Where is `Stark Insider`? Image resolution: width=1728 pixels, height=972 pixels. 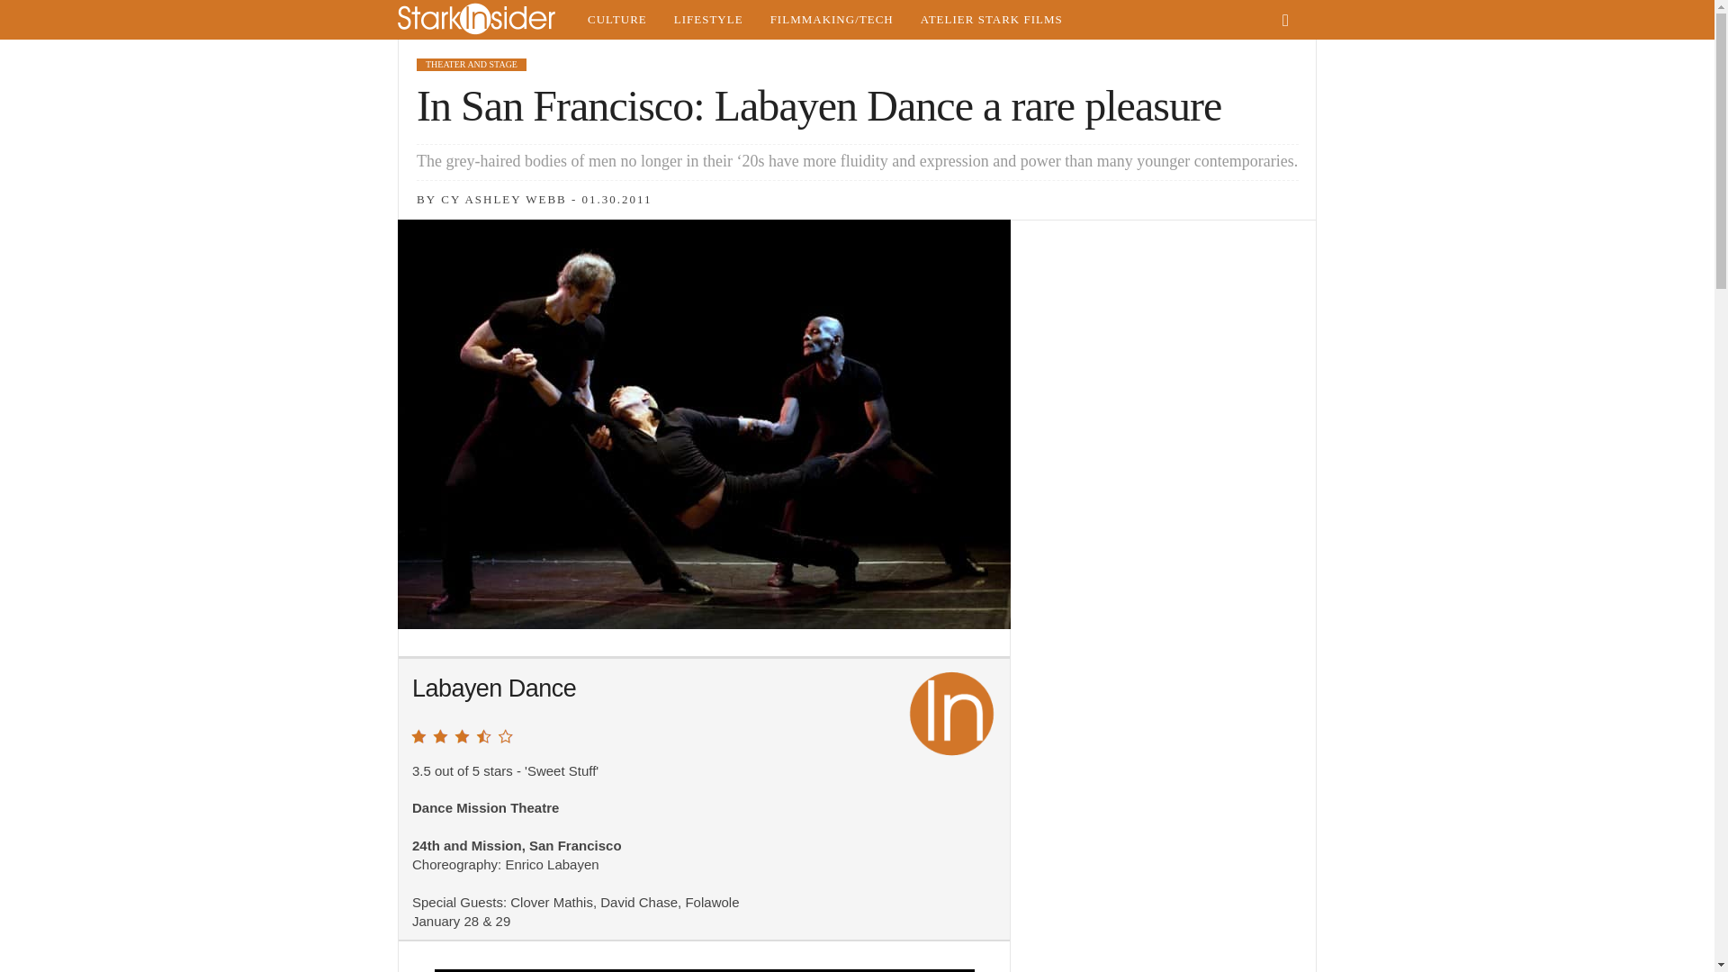
Stark Insider is located at coordinates (485, 20).